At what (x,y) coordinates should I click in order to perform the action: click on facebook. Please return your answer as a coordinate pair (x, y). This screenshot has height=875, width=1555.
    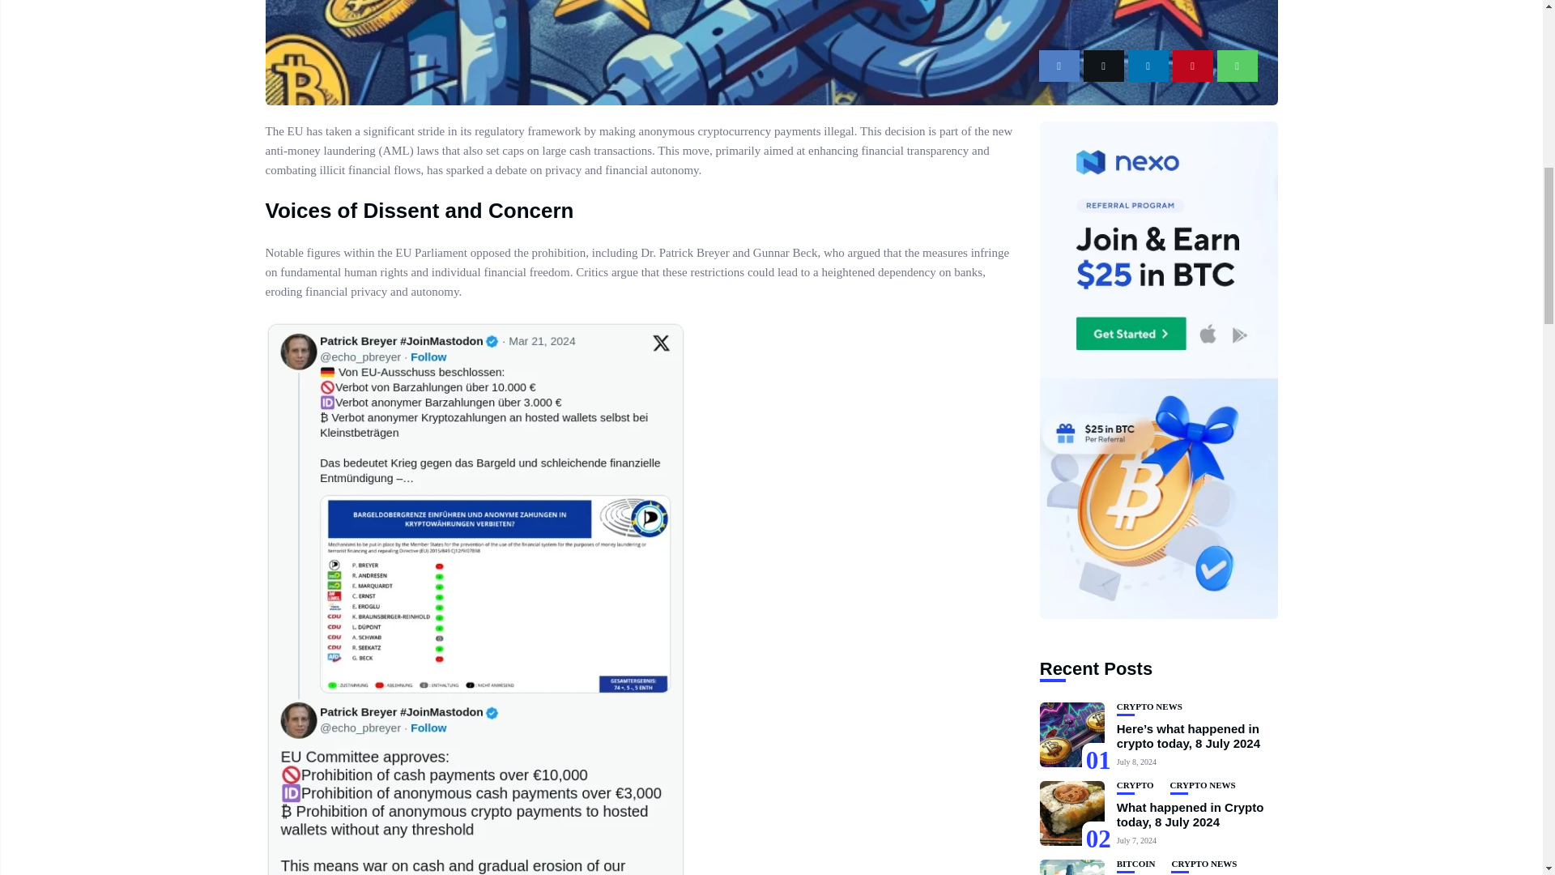
    Looking at the image, I should click on (1059, 66).